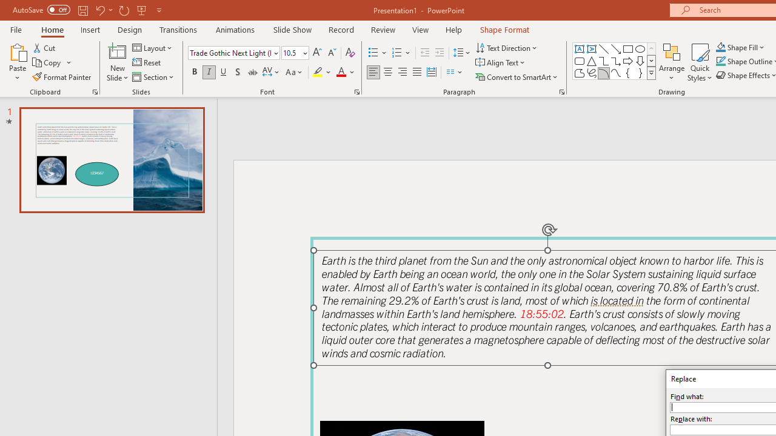 The width and height of the screenshot is (776, 436). Describe the element at coordinates (604, 73) in the screenshot. I see `Arc` at that location.